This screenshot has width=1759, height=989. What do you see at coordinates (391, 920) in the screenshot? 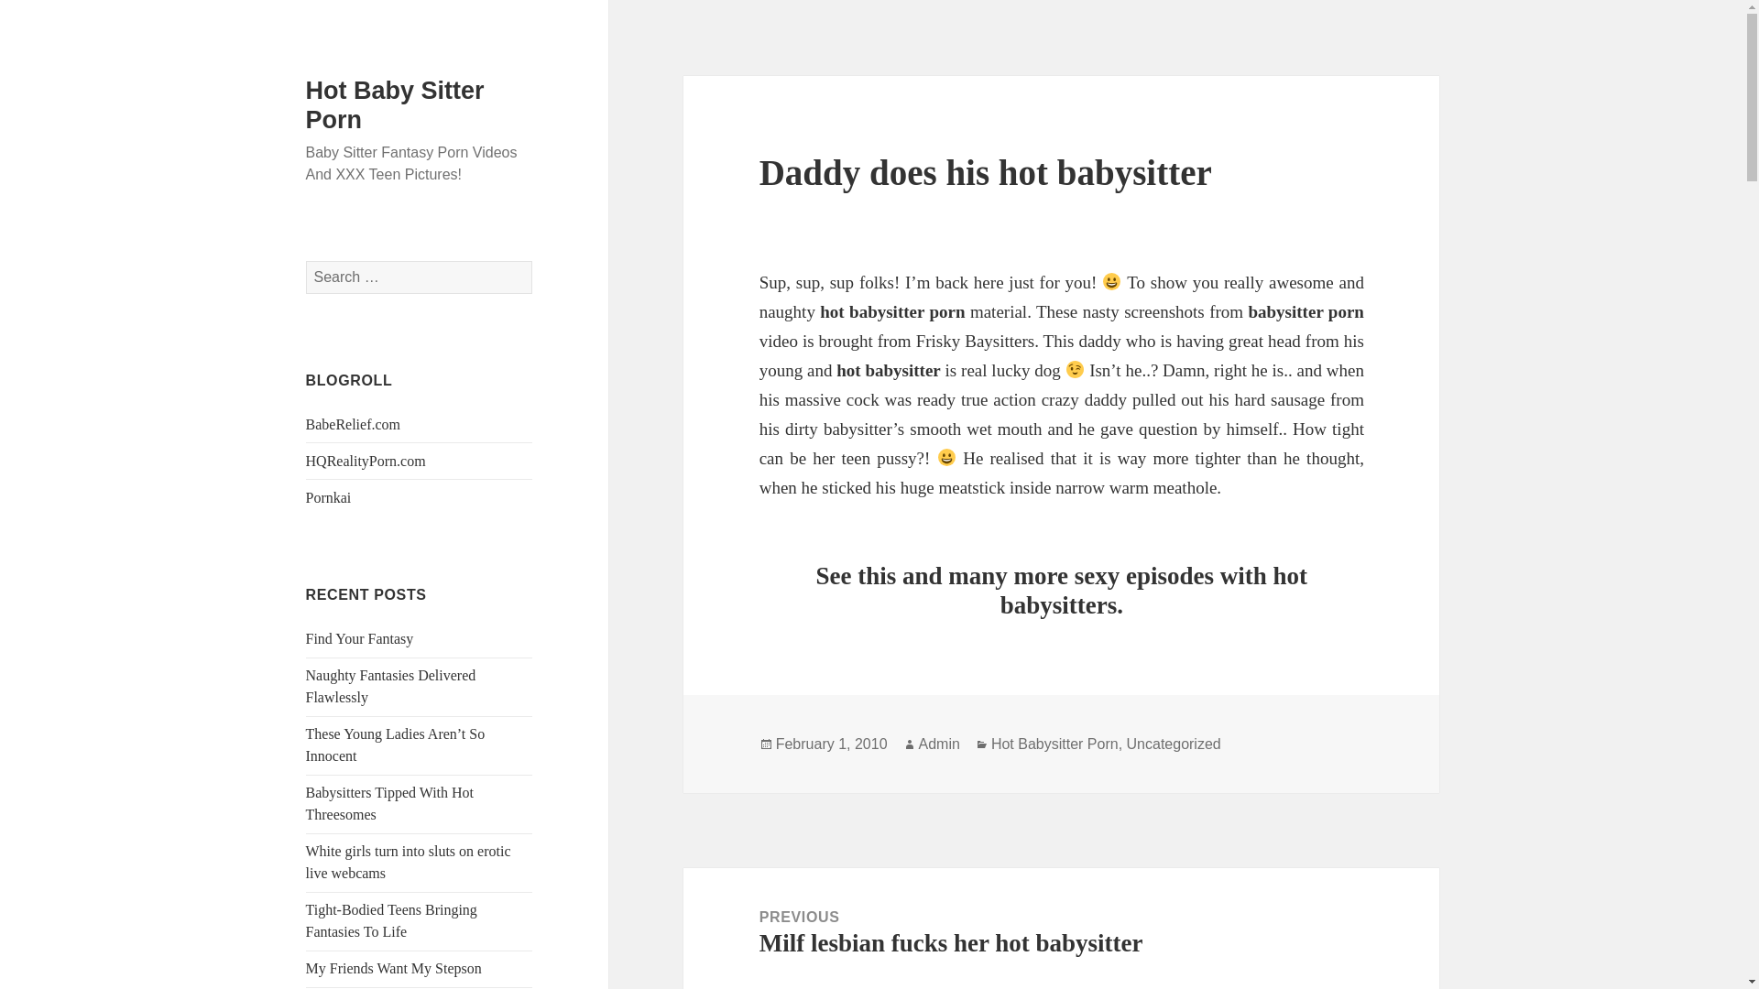
I see `Tight-Bodied Teens Bringing Fantasies To Life` at bounding box center [391, 920].